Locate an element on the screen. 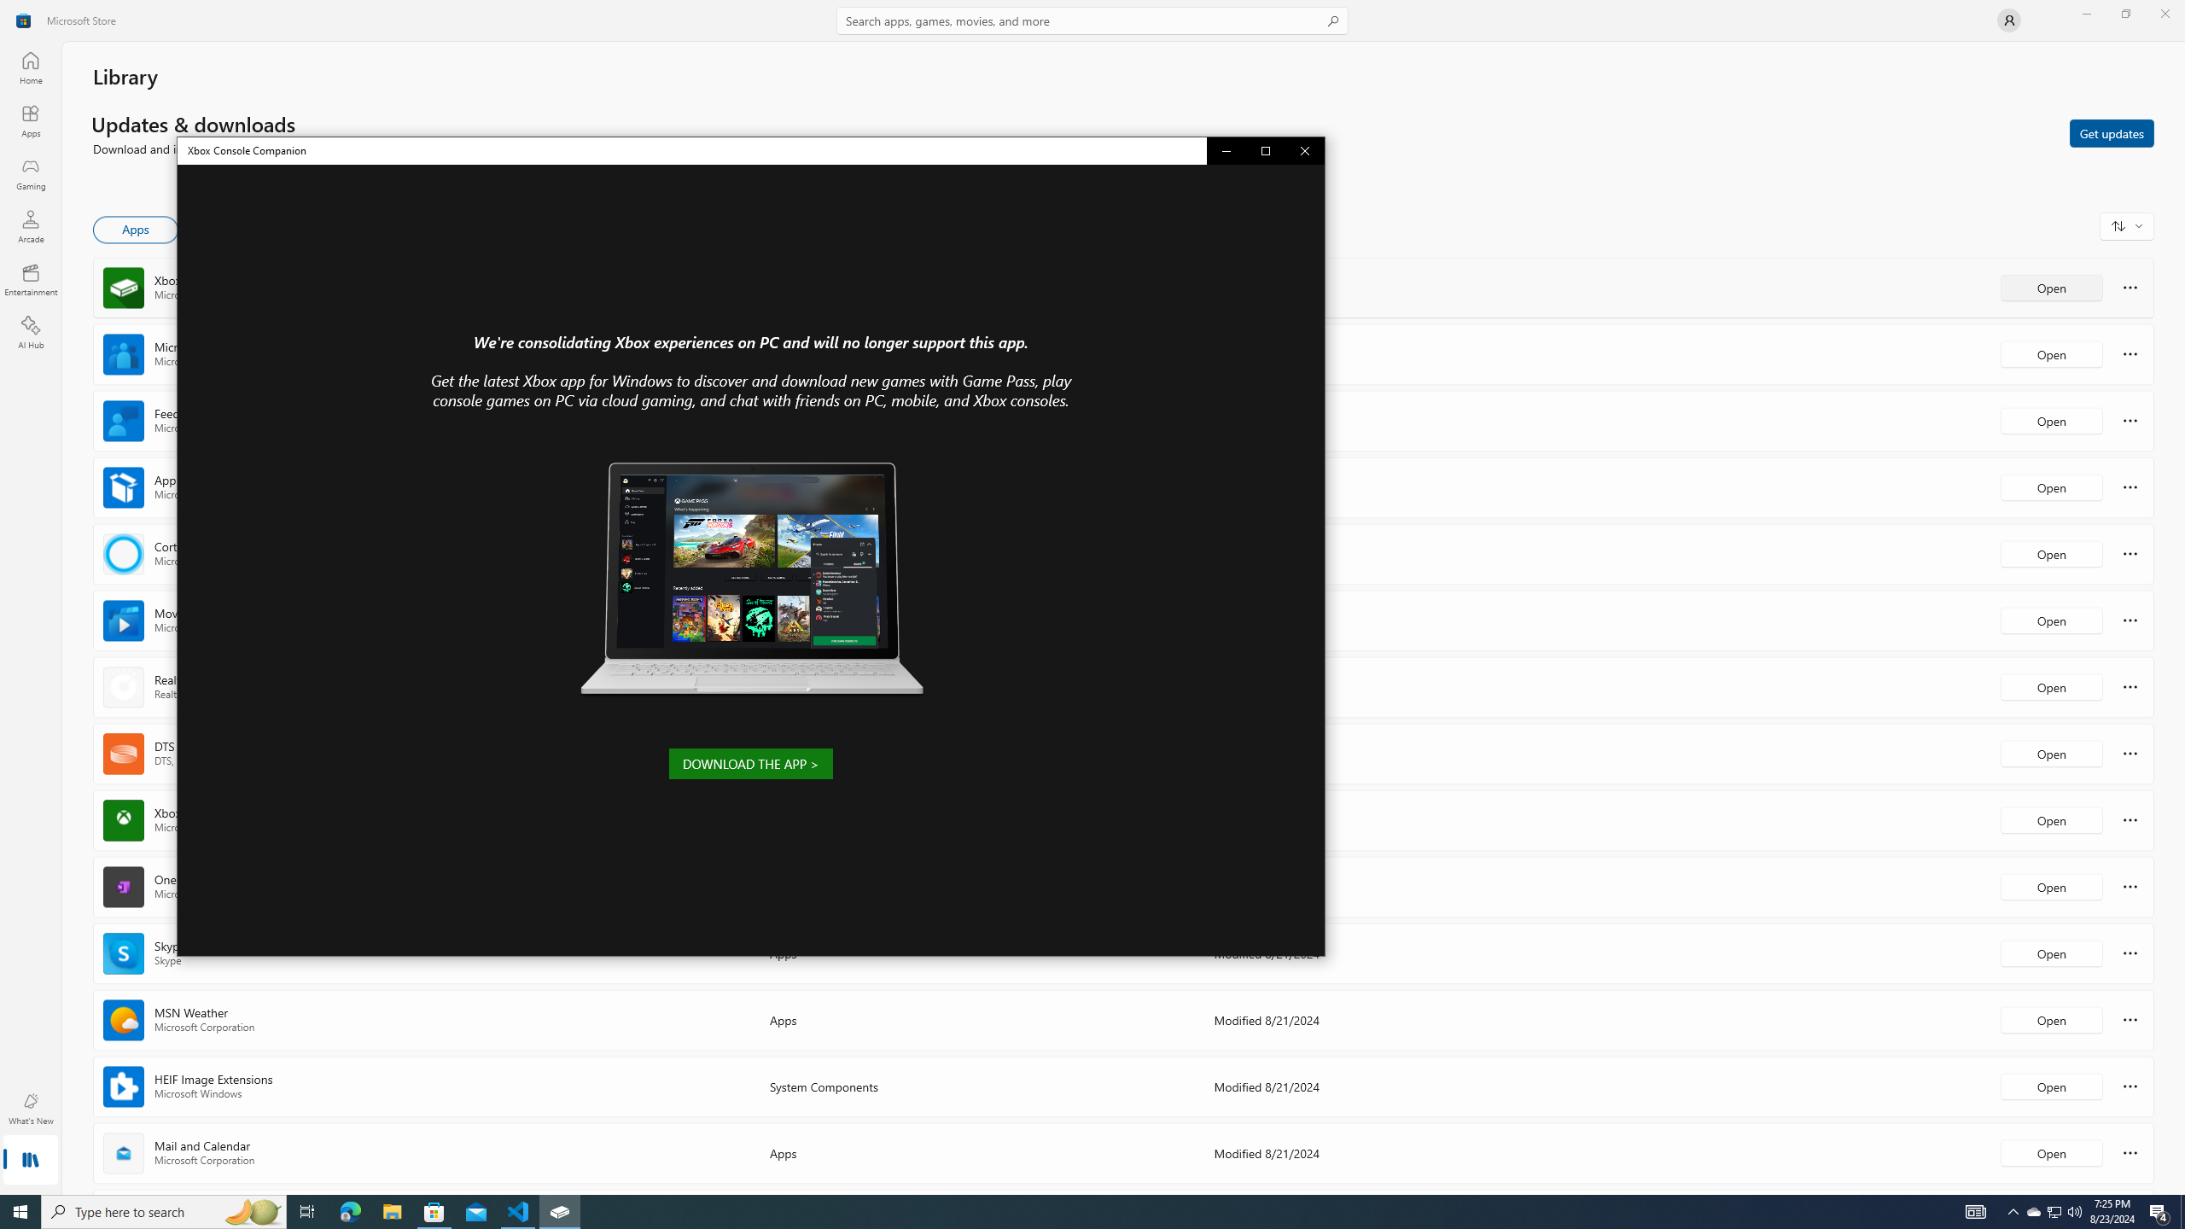 This screenshot has height=1229, width=2185. DOWNLOAD THE APP > is located at coordinates (750, 763).